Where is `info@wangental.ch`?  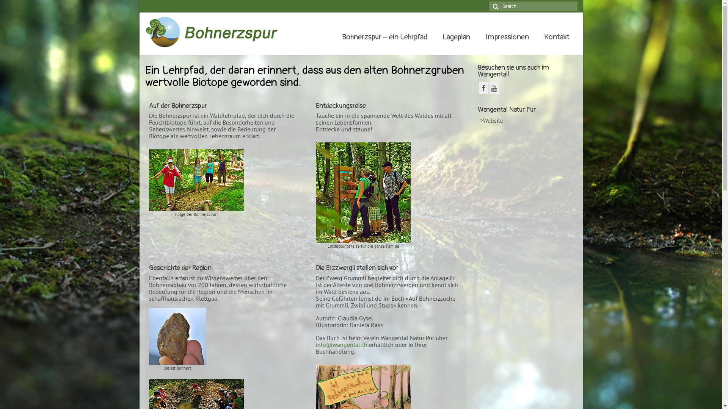
info@wangental.ch is located at coordinates (341, 345).